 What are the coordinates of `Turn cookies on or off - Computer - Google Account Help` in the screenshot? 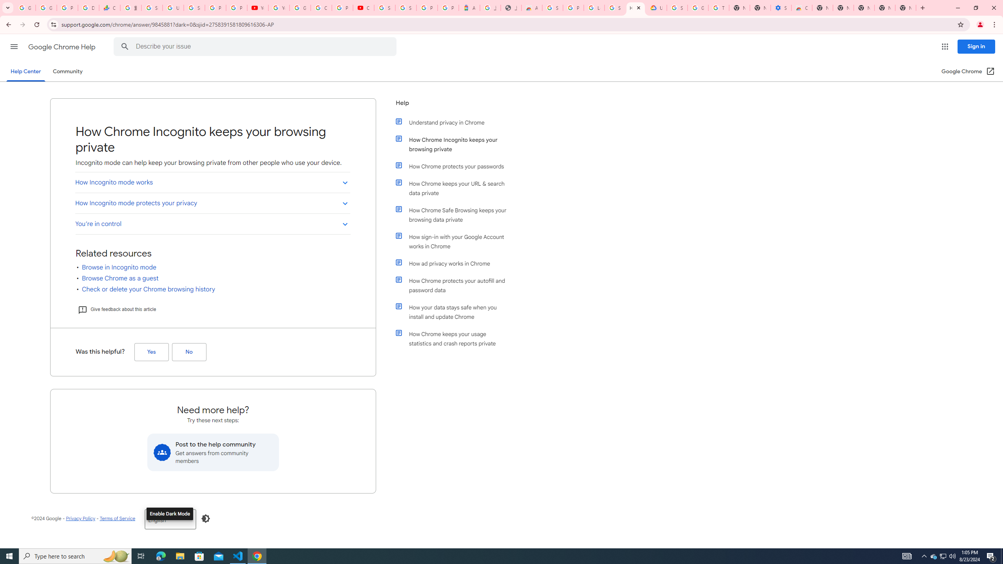 It's located at (719, 8).